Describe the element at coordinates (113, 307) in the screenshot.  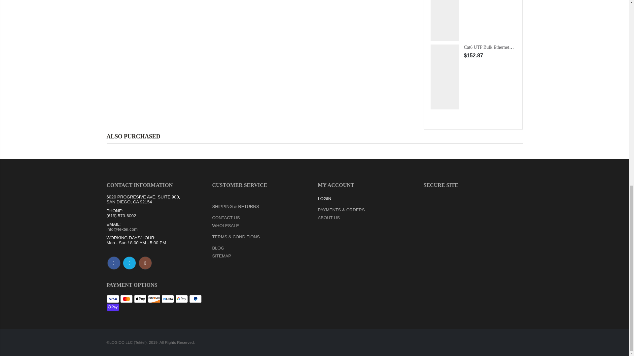
I see `Shop Pay` at that location.